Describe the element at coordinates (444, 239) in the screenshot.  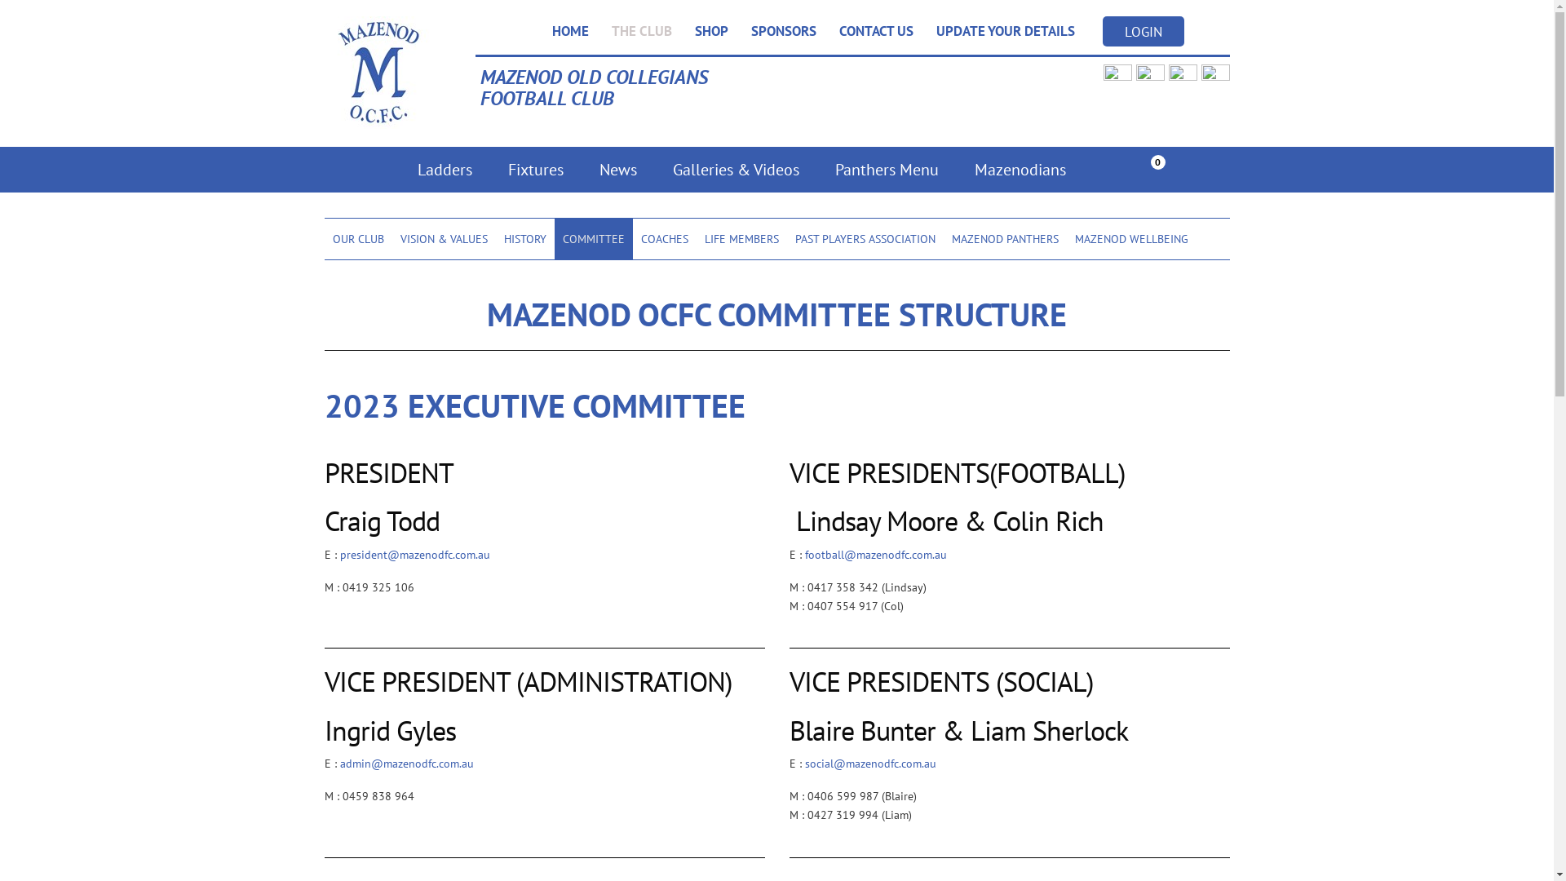
I see `VISION & VALUES` at that location.